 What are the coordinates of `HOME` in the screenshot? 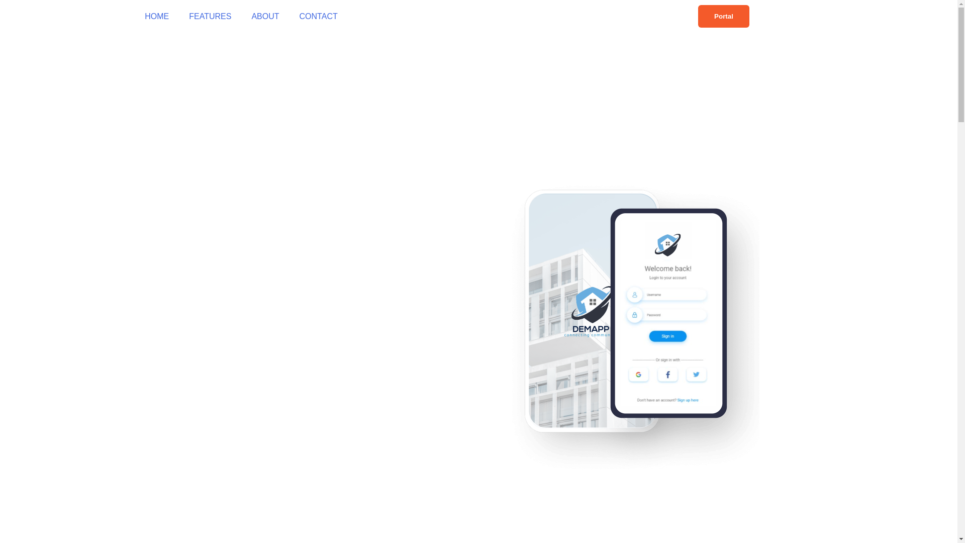 It's located at (157, 16).